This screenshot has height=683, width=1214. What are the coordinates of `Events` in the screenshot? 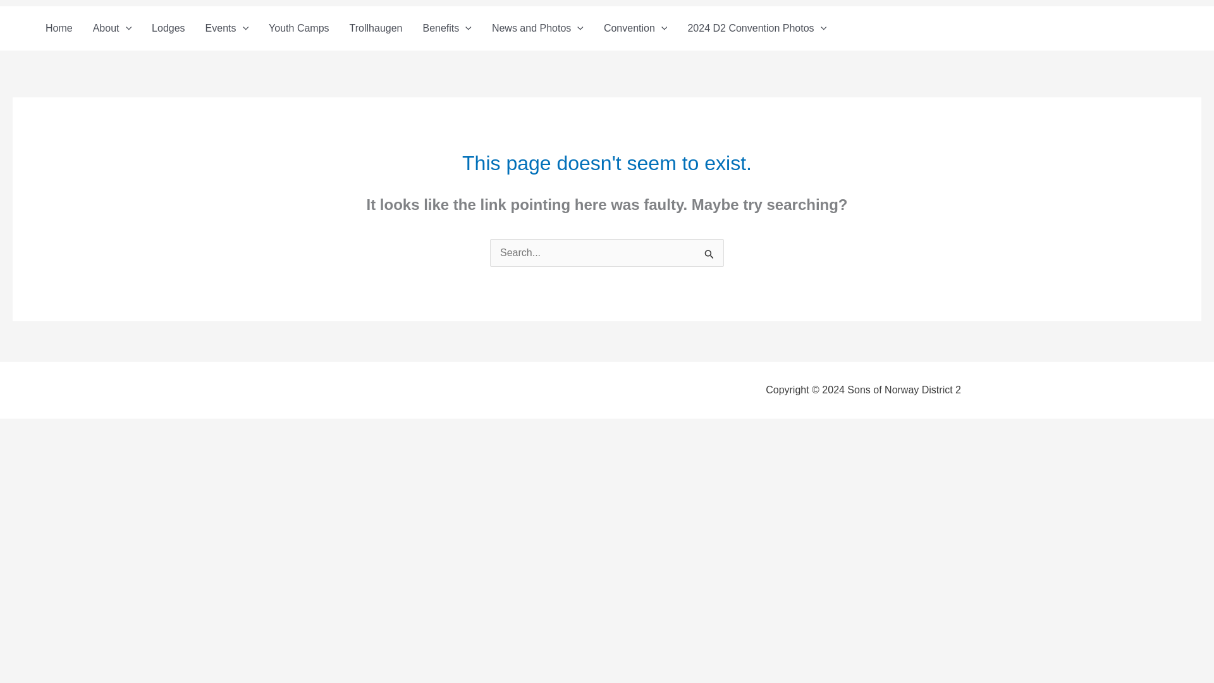 It's located at (228, 28).